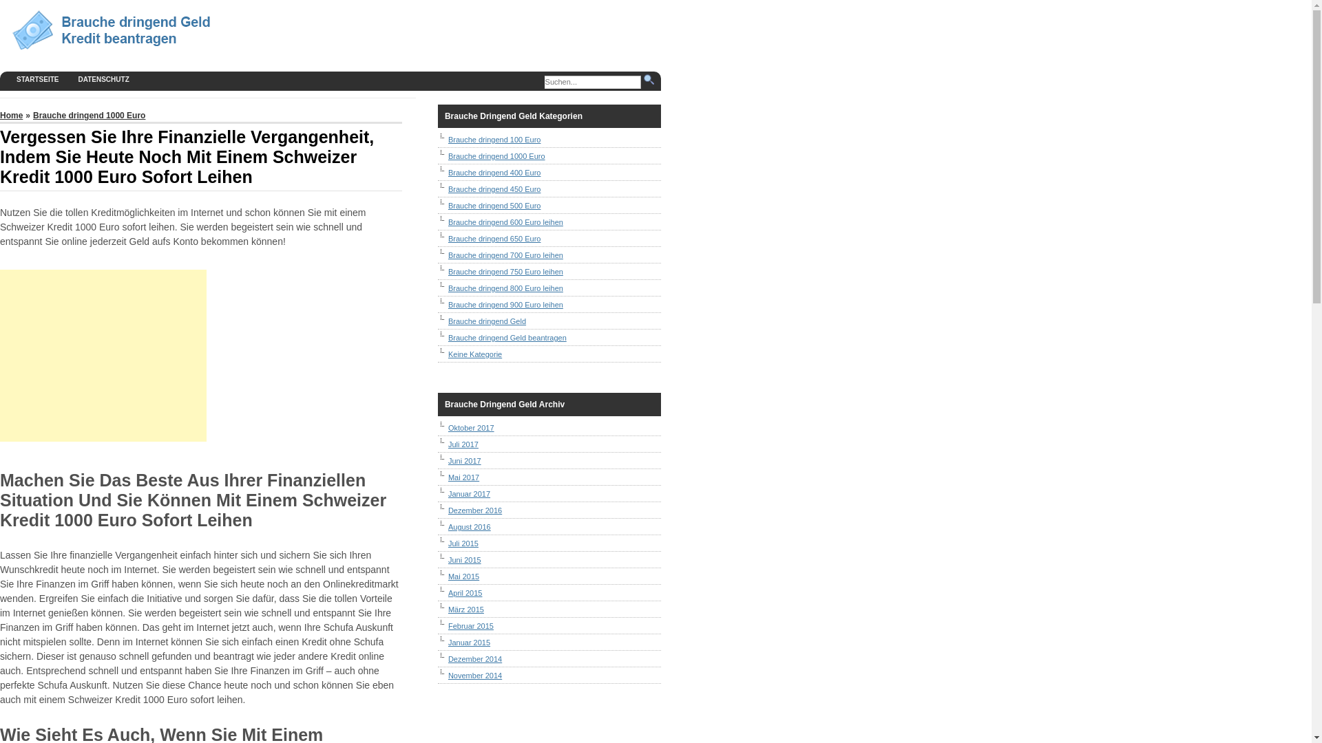  Describe the element at coordinates (103, 80) in the screenshot. I see `DATENSCHUTZ` at that location.